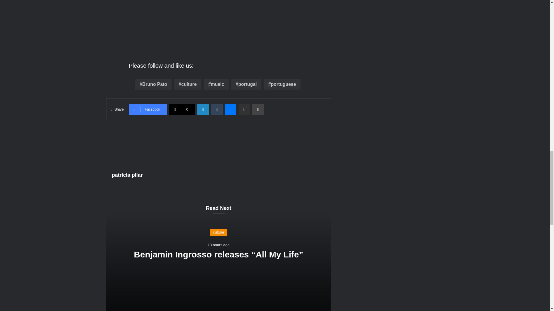 Image resolution: width=554 pixels, height=311 pixels. What do you see at coordinates (217, 109) in the screenshot?
I see `Tumblr` at bounding box center [217, 109].